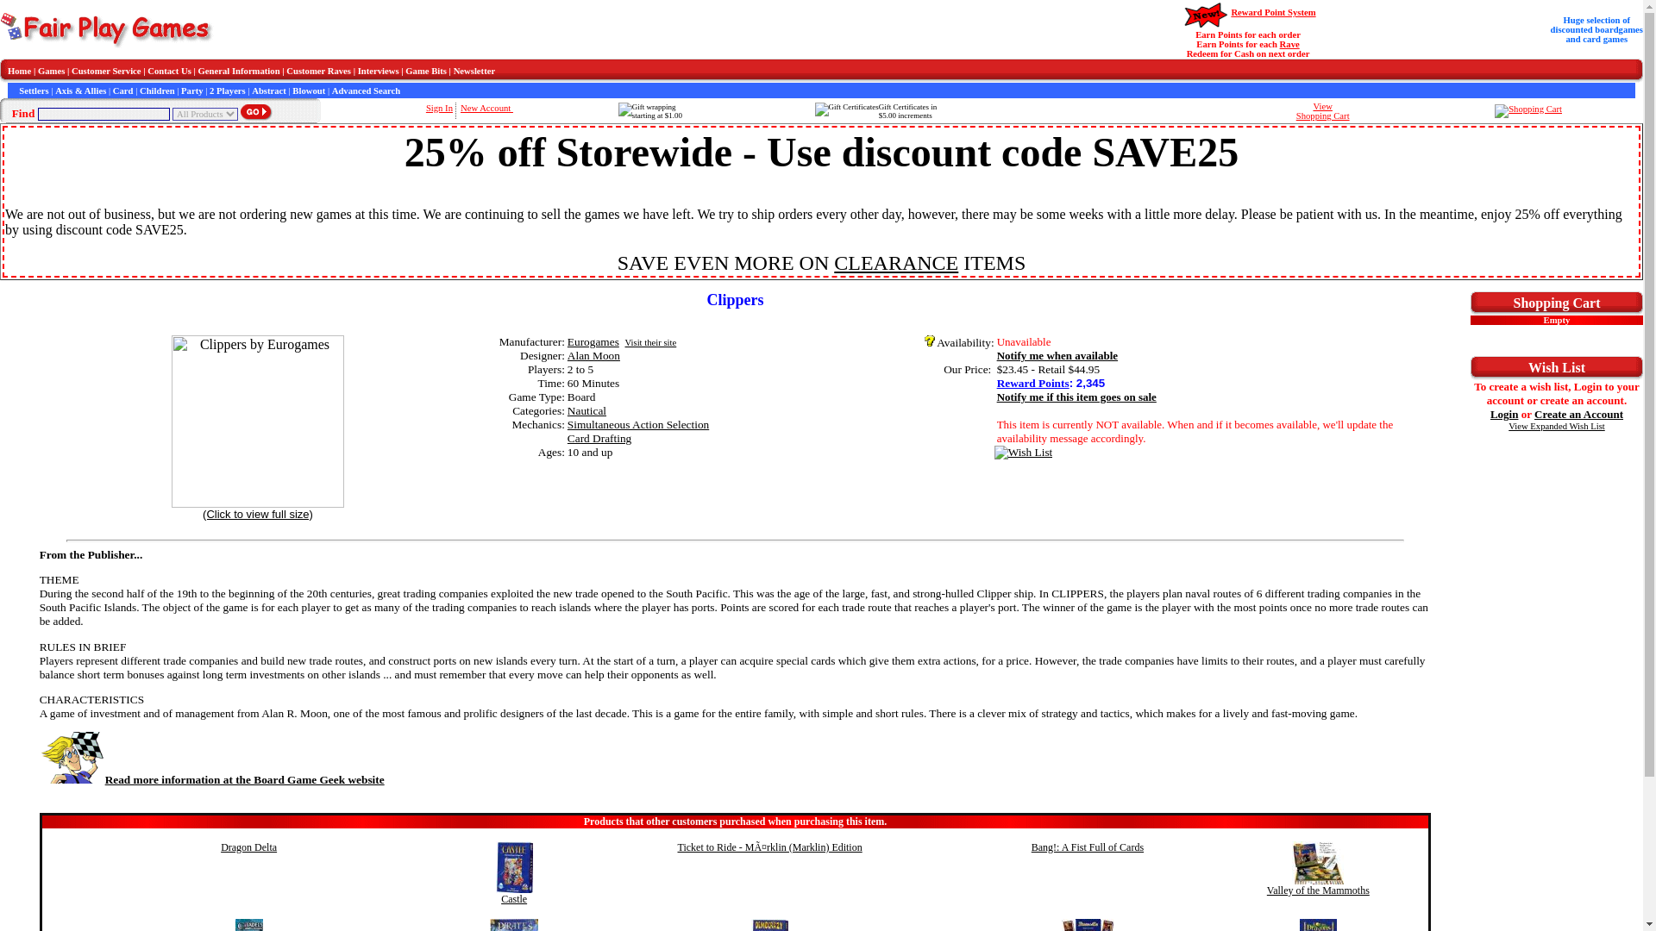 This screenshot has width=1656, height=931. What do you see at coordinates (269, 91) in the screenshot?
I see `Abstract` at bounding box center [269, 91].